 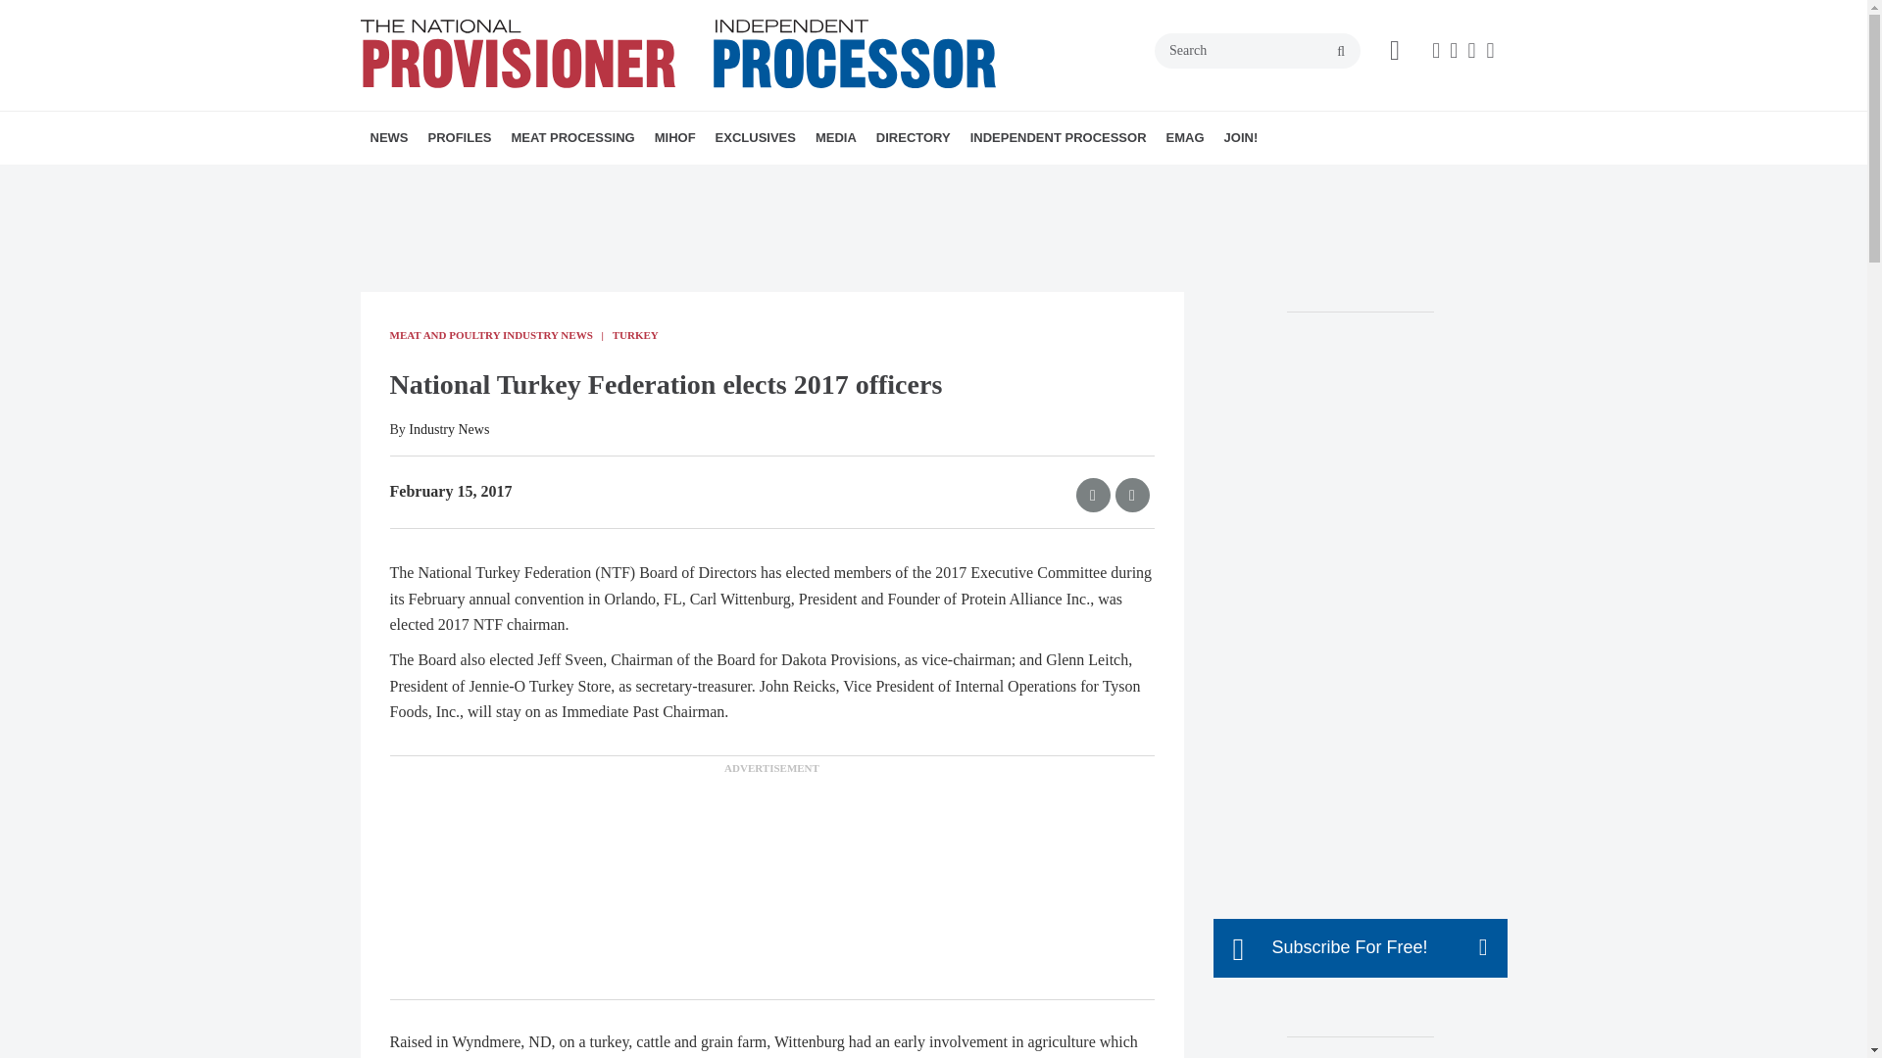 What do you see at coordinates (483, 180) in the screenshot?
I see `INDUSTRY NEWS` at bounding box center [483, 180].